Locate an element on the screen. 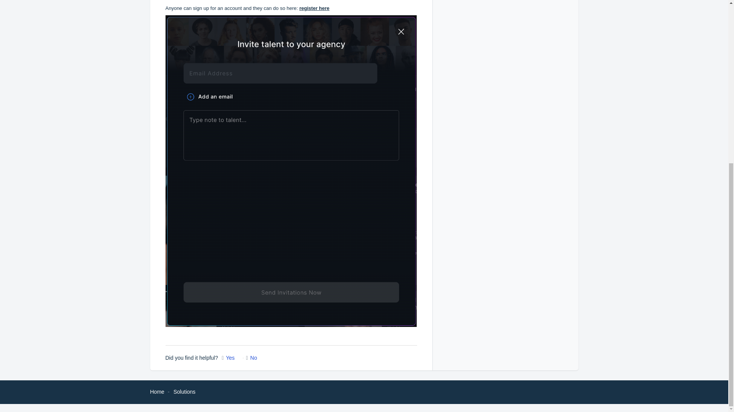 This screenshot has height=412, width=734. register here is located at coordinates (314, 8).